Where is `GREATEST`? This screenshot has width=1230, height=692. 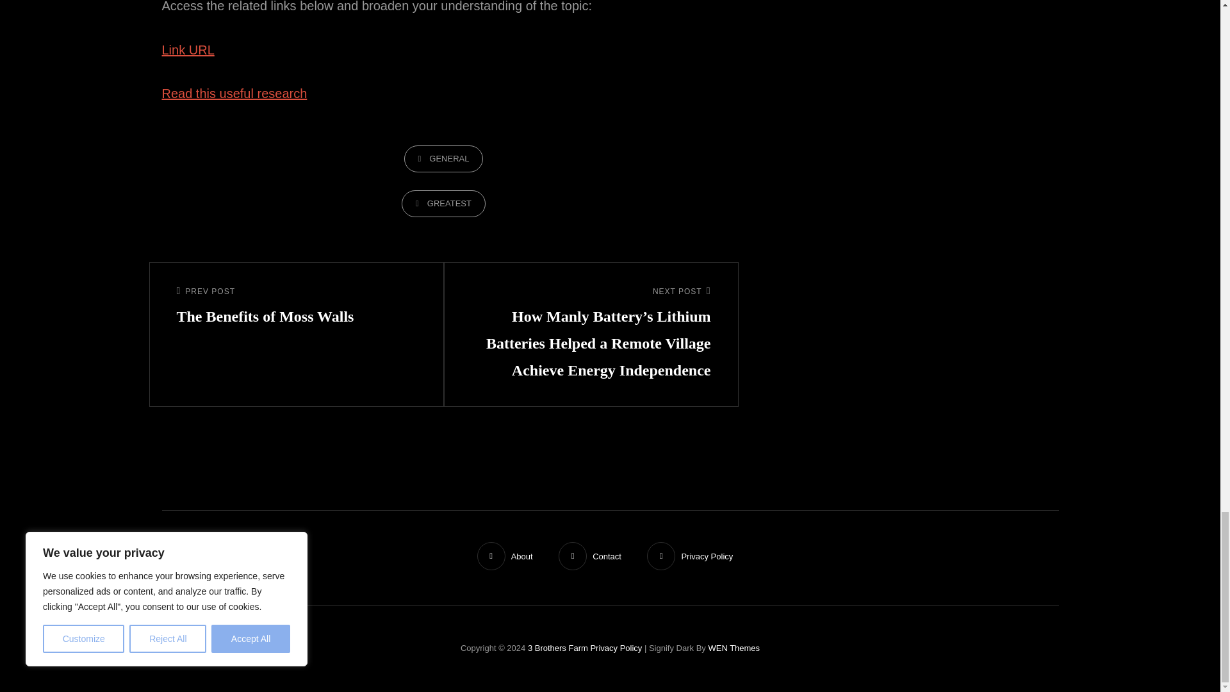
GREATEST is located at coordinates (443, 204).